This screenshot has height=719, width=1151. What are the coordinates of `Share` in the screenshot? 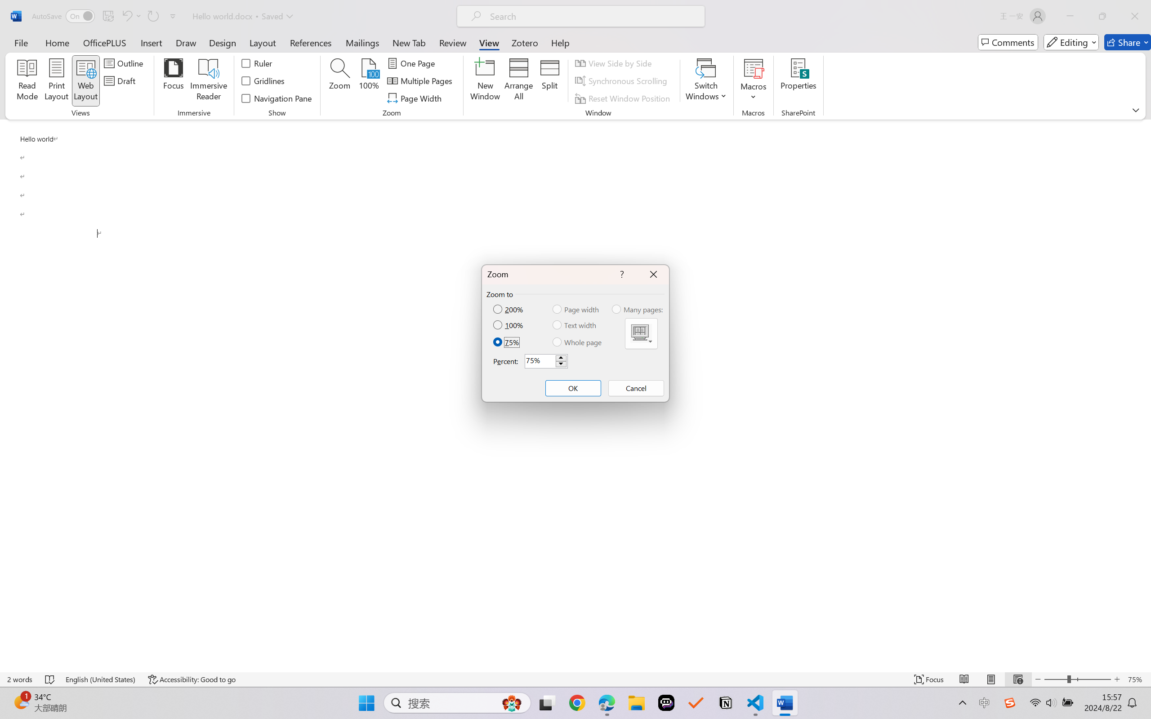 It's located at (1128, 42).